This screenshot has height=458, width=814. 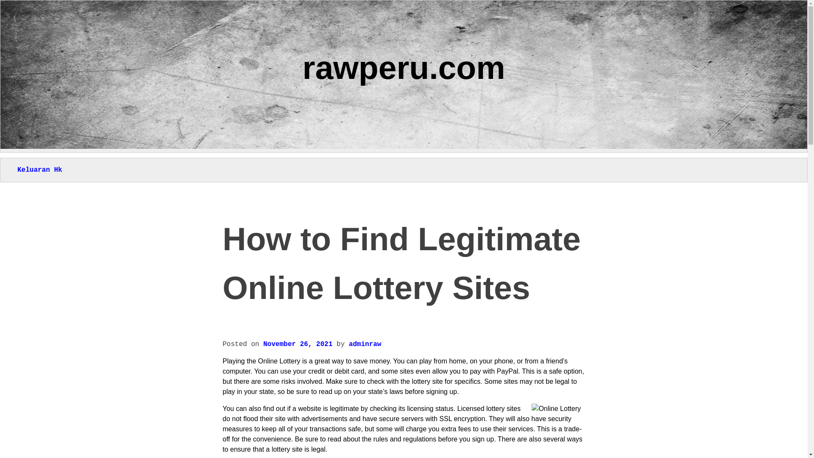 I want to click on November 26, 2021, so click(x=298, y=344).